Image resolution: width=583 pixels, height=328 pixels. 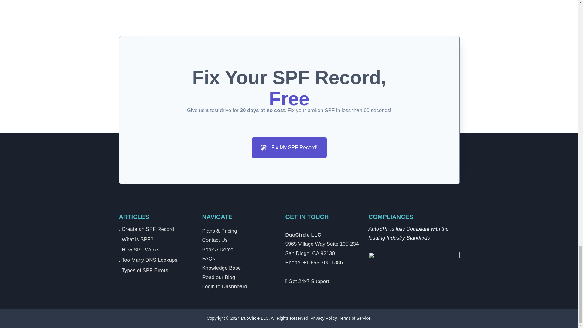 I want to click on Contact Us, so click(x=215, y=240).